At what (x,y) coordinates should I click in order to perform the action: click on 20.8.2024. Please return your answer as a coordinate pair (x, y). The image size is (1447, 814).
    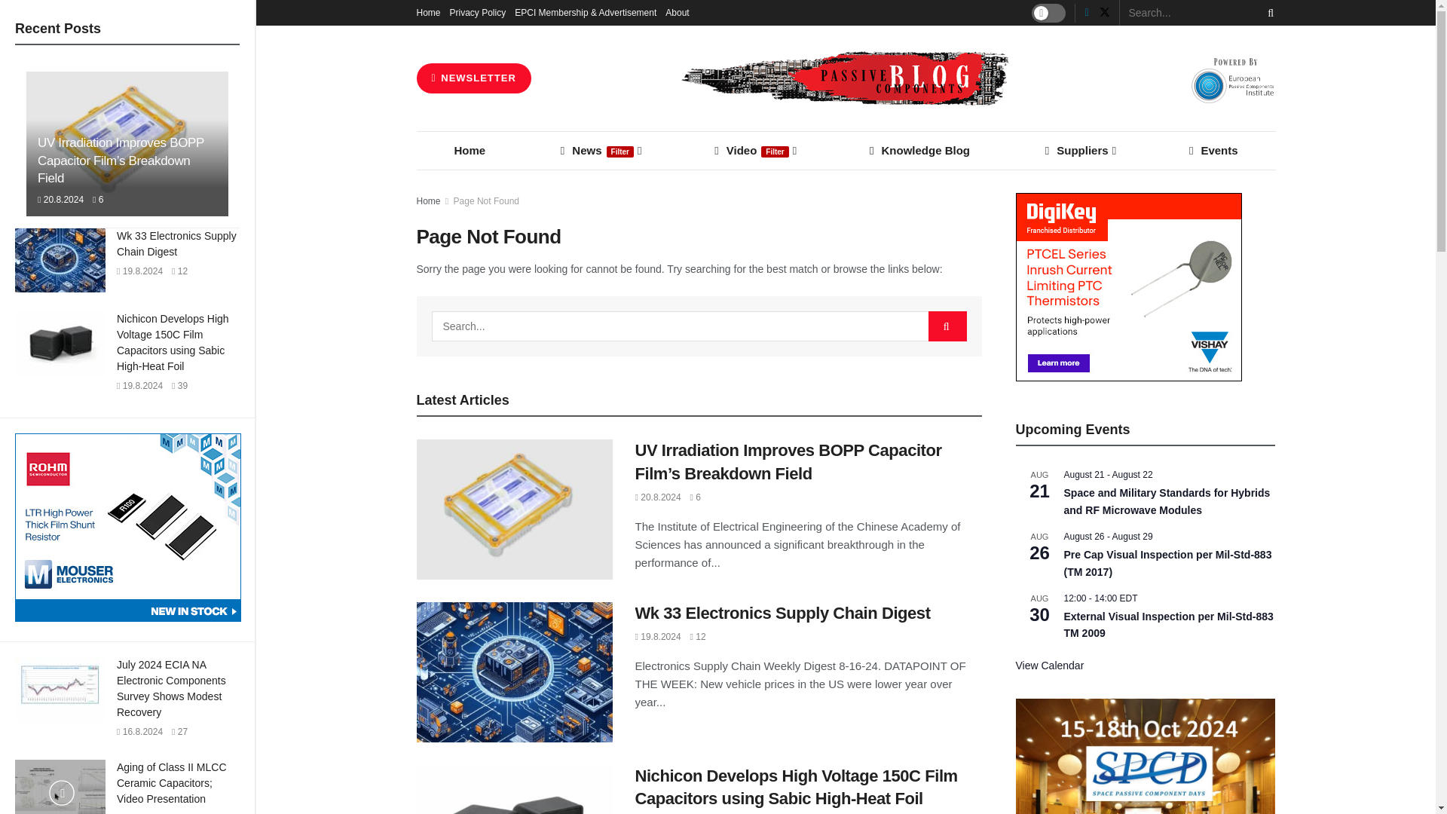
    Looking at the image, I should click on (60, 200).